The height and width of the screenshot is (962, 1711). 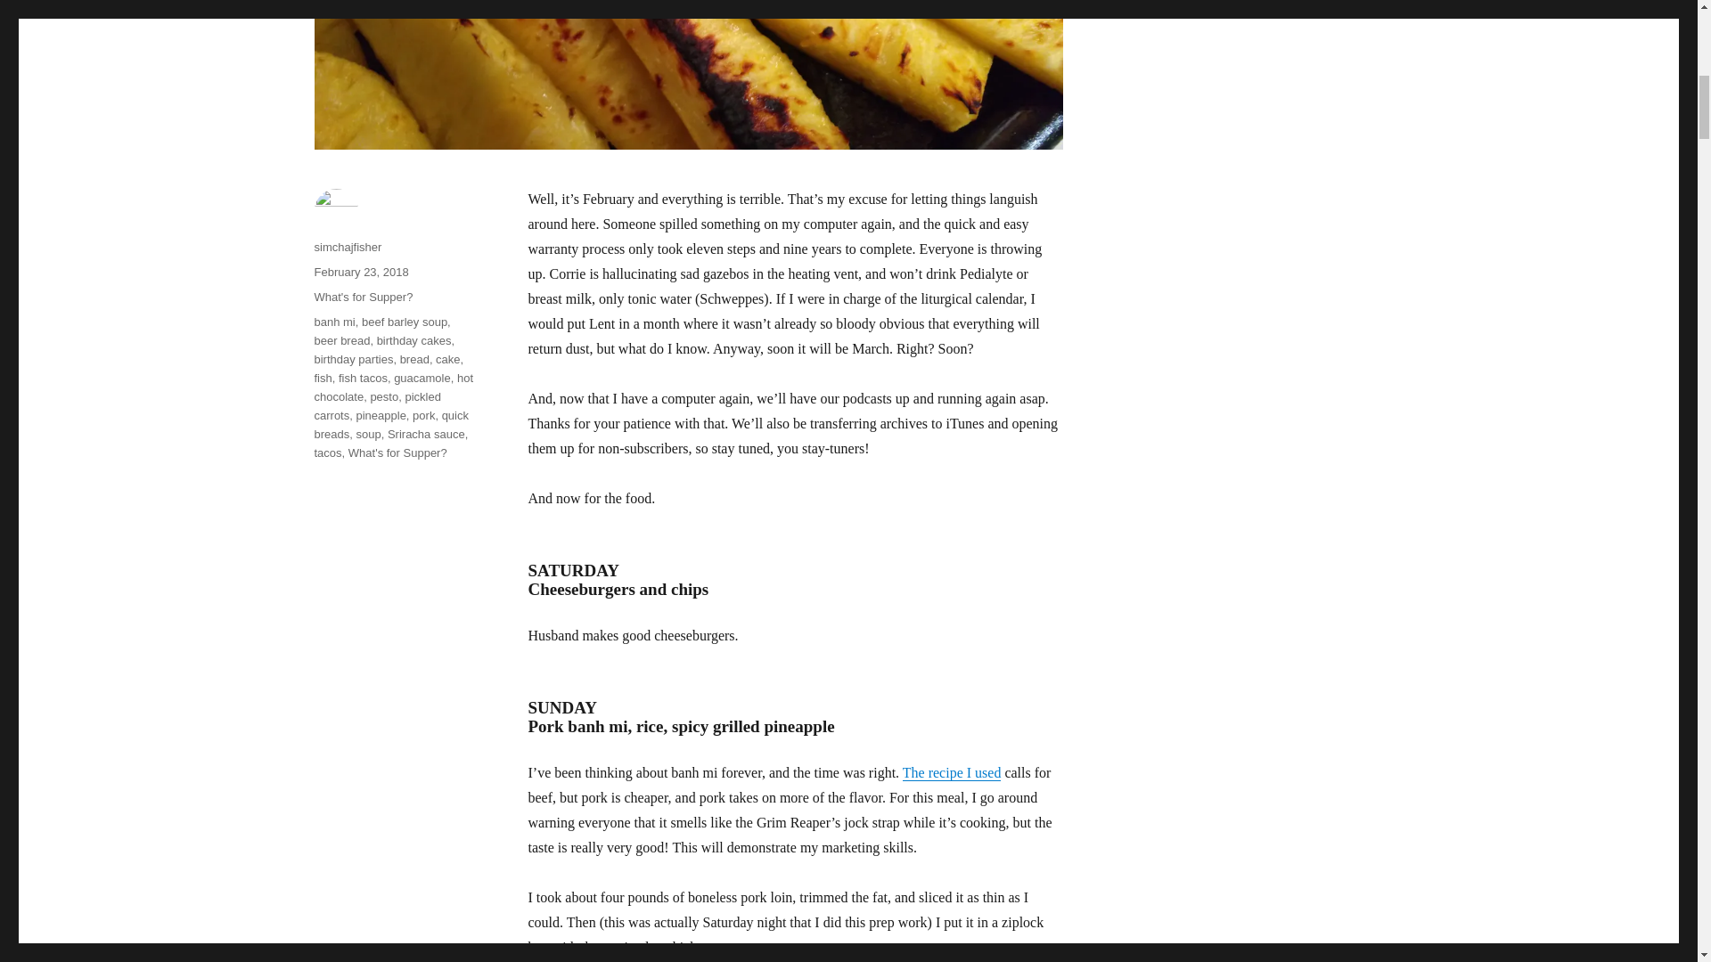 What do you see at coordinates (348, 248) in the screenshot?
I see `simchajfisher` at bounding box center [348, 248].